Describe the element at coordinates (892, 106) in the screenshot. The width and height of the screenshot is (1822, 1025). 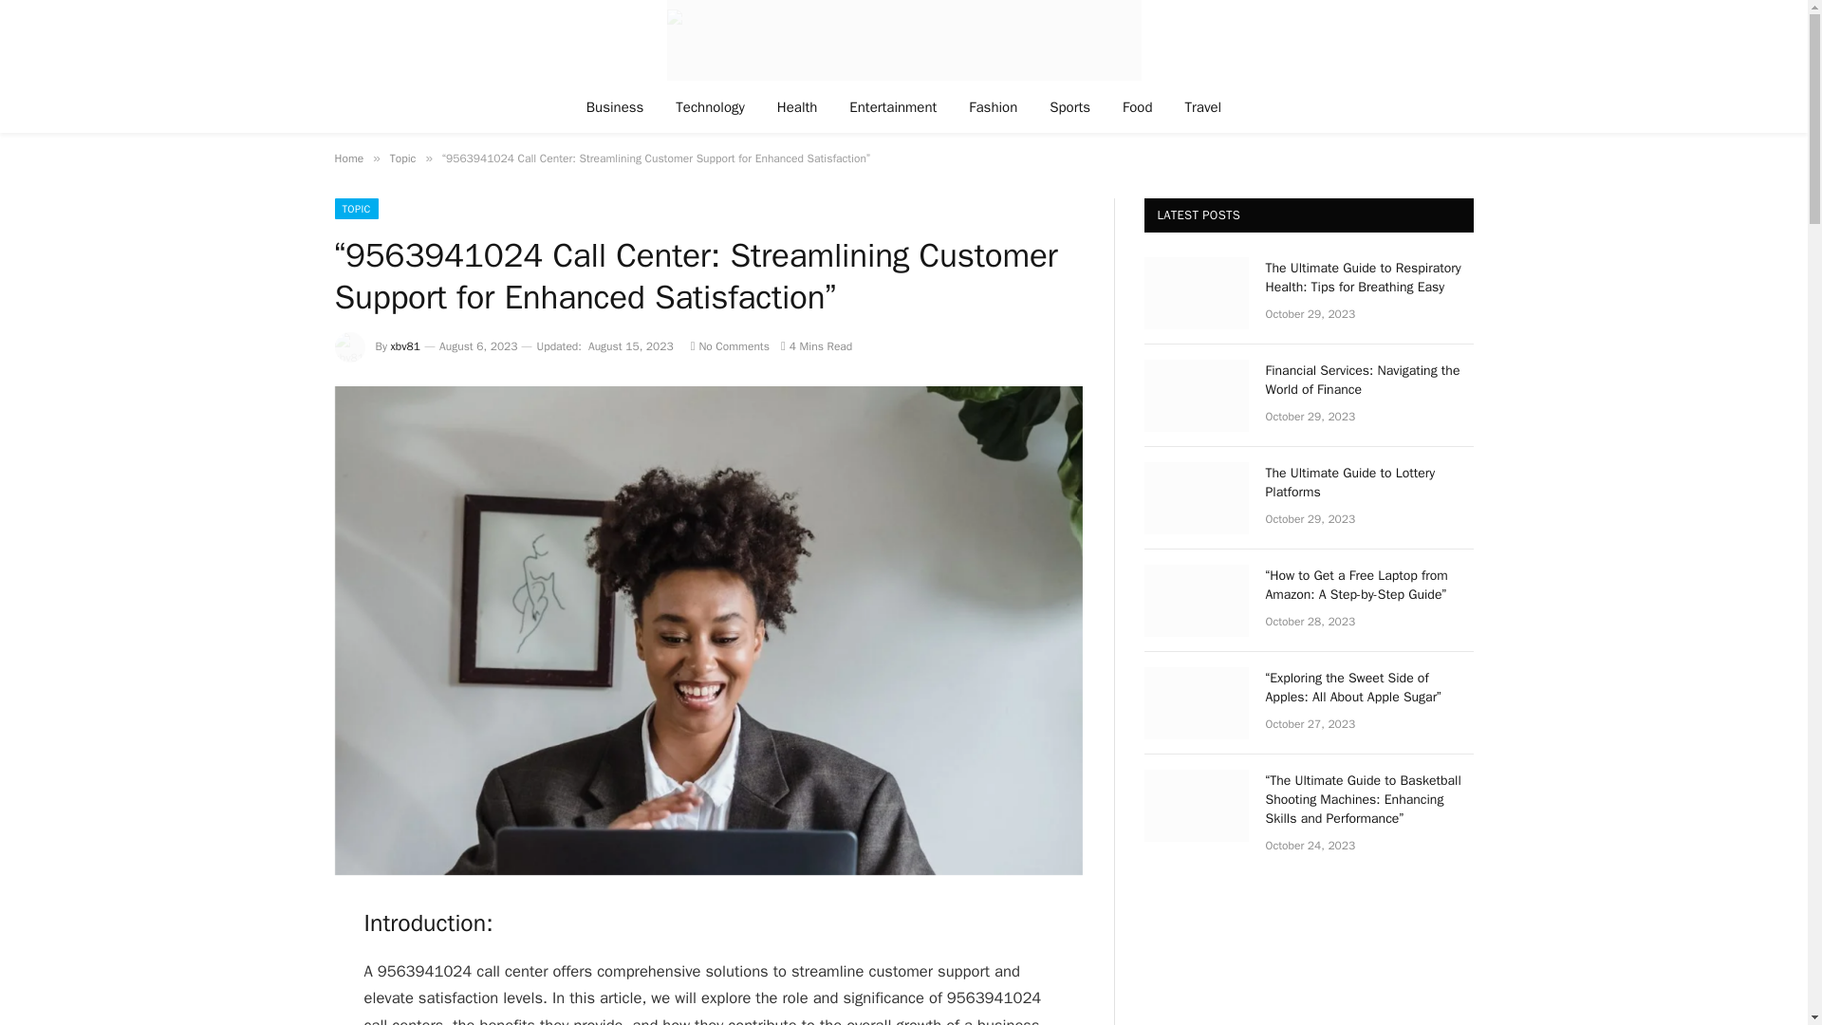
I see `Entertainment` at that location.